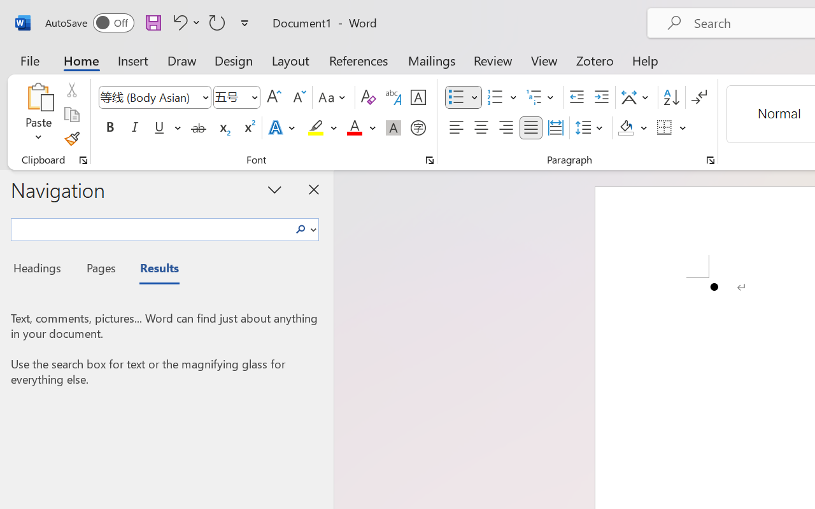  I want to click on Results, so click(153, 270).